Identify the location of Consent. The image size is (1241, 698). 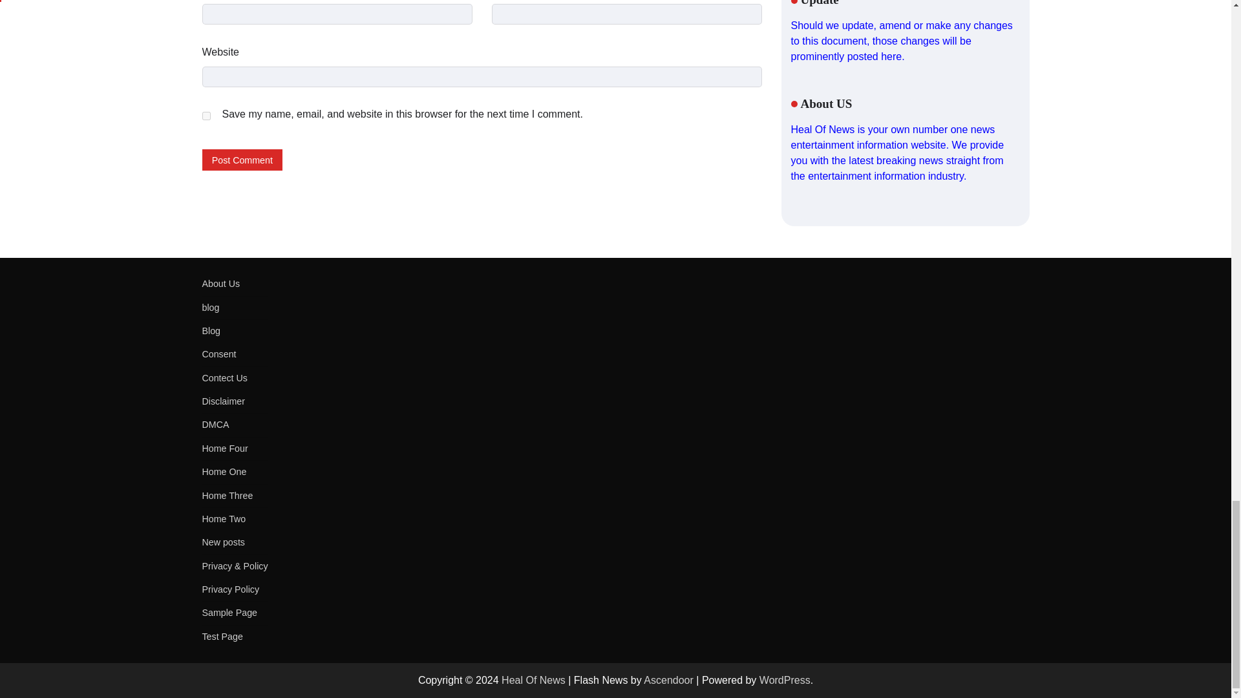
(218, 354).